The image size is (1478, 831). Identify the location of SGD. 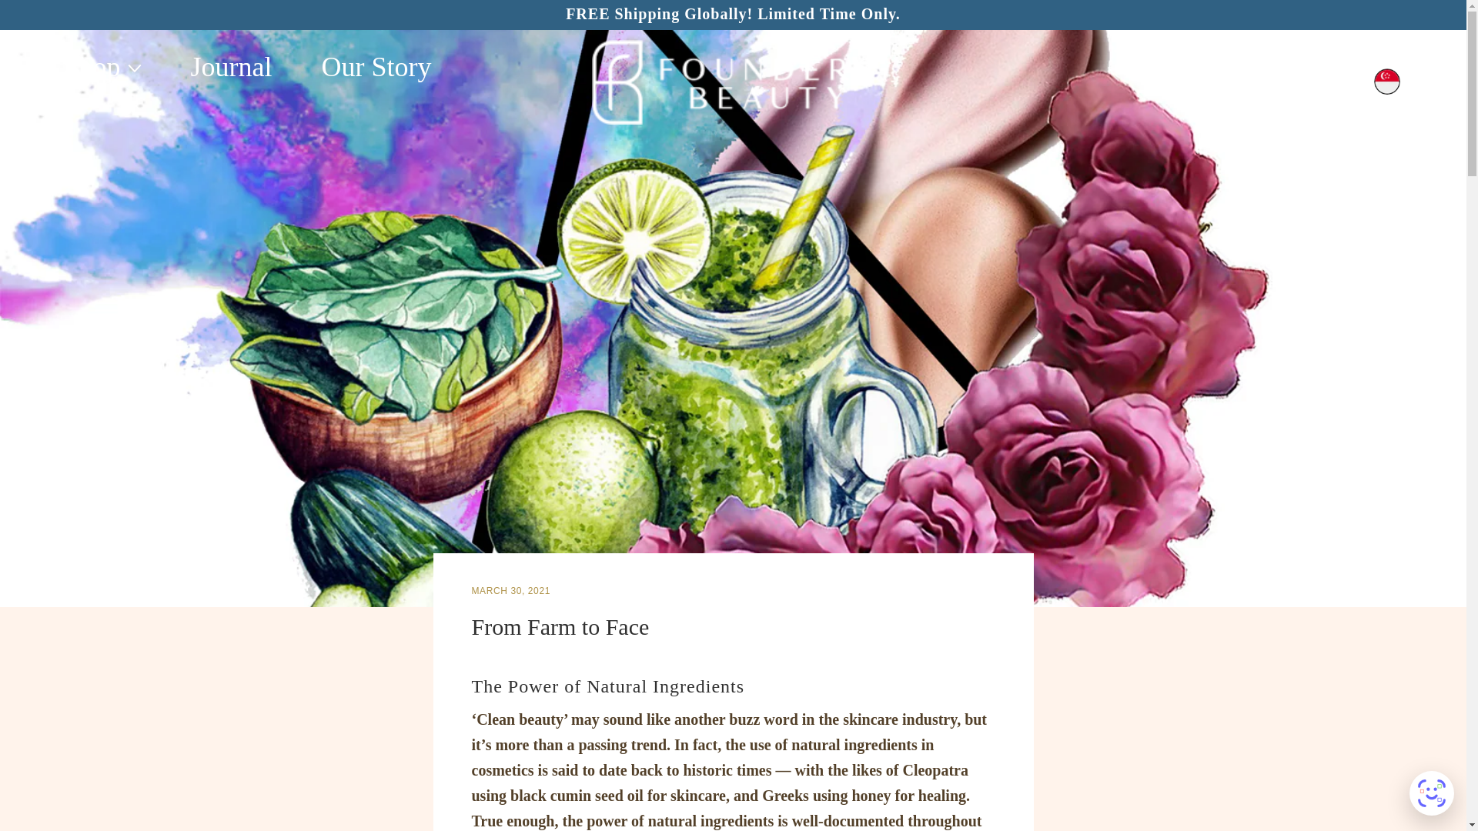
(1313, 223).